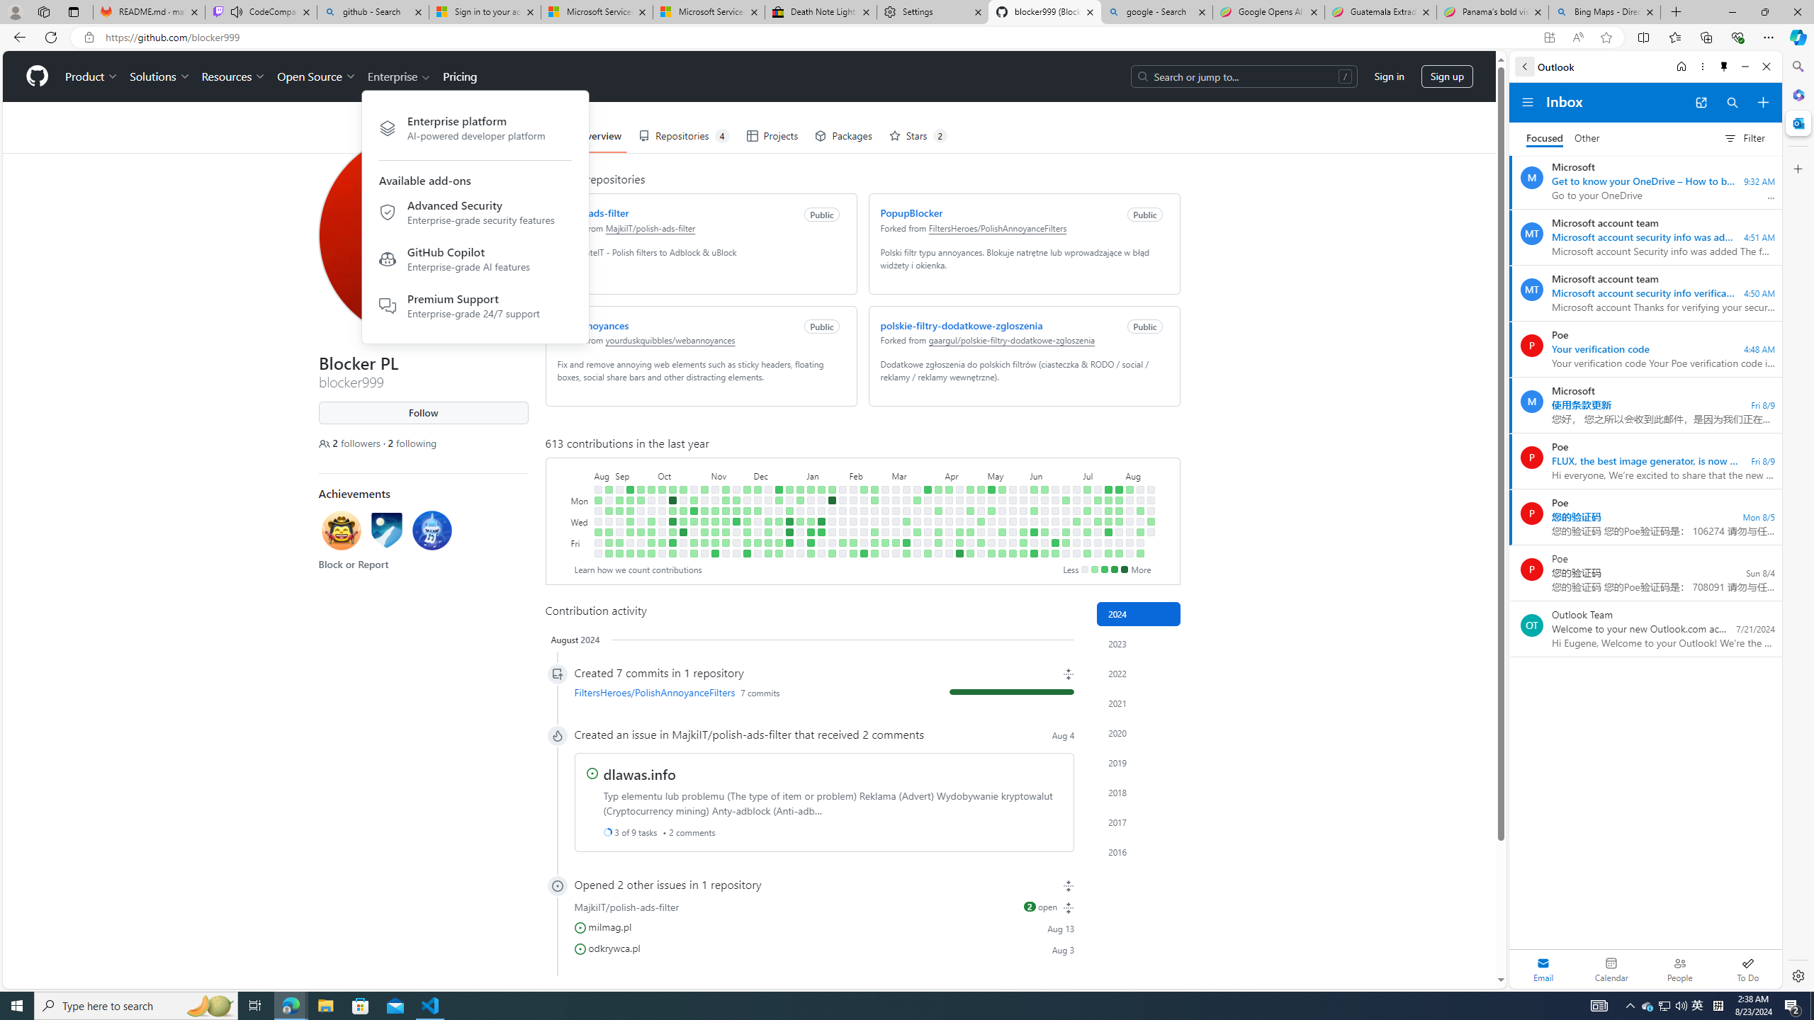  I want to click on 3 contributions on August 4th., so click(1129, 489).